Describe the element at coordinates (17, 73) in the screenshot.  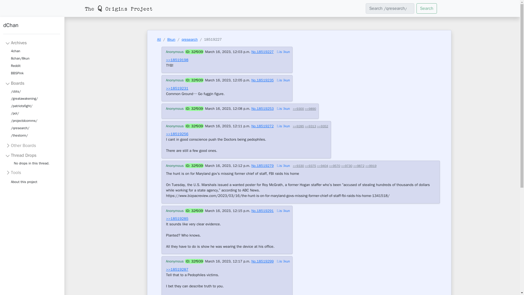
I see `BBSPink` at that location.